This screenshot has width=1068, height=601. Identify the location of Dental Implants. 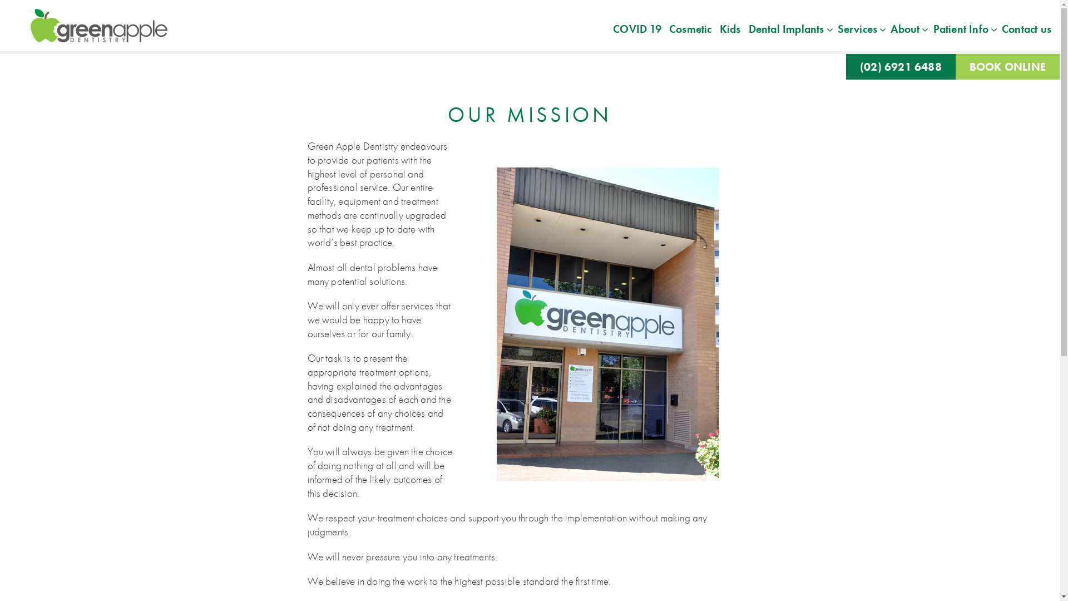
(785, 28).